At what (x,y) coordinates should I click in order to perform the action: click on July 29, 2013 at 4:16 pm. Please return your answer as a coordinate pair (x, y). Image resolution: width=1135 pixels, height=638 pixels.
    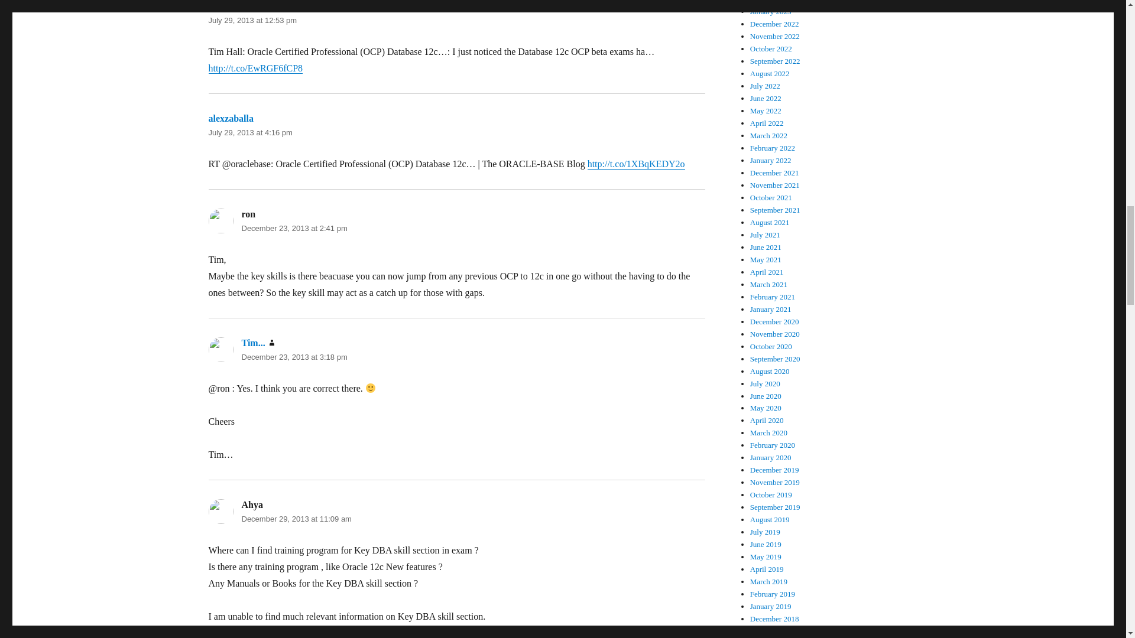
    Looking at the image, I should click on (249, 132).